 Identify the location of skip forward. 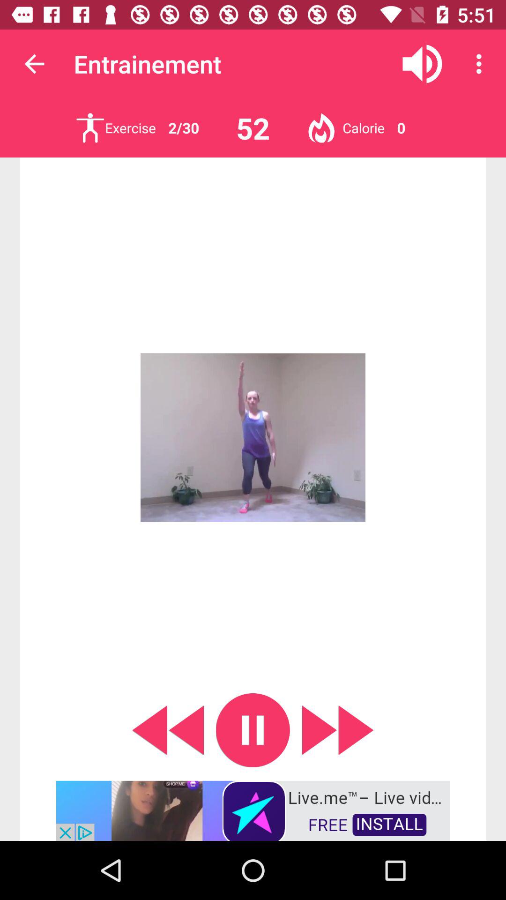
(338, 730).